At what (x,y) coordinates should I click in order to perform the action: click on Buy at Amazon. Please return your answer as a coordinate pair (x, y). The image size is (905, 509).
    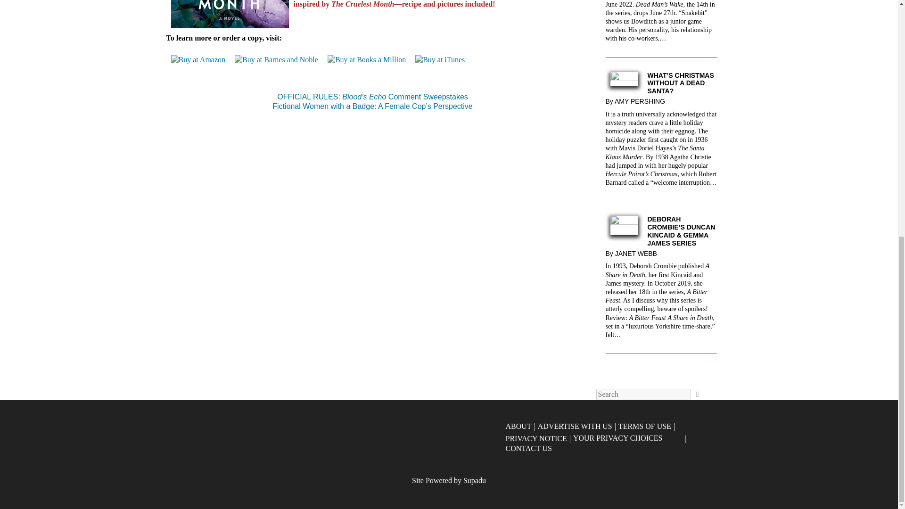
    Looking at the image, I should click on (197, 65).